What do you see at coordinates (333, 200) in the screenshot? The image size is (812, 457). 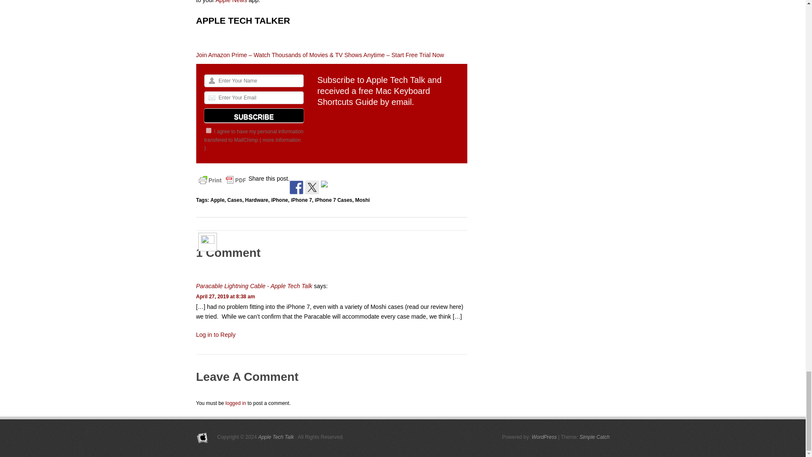 I see `iPhone 7 Cases` at bounding box center [333, 200].